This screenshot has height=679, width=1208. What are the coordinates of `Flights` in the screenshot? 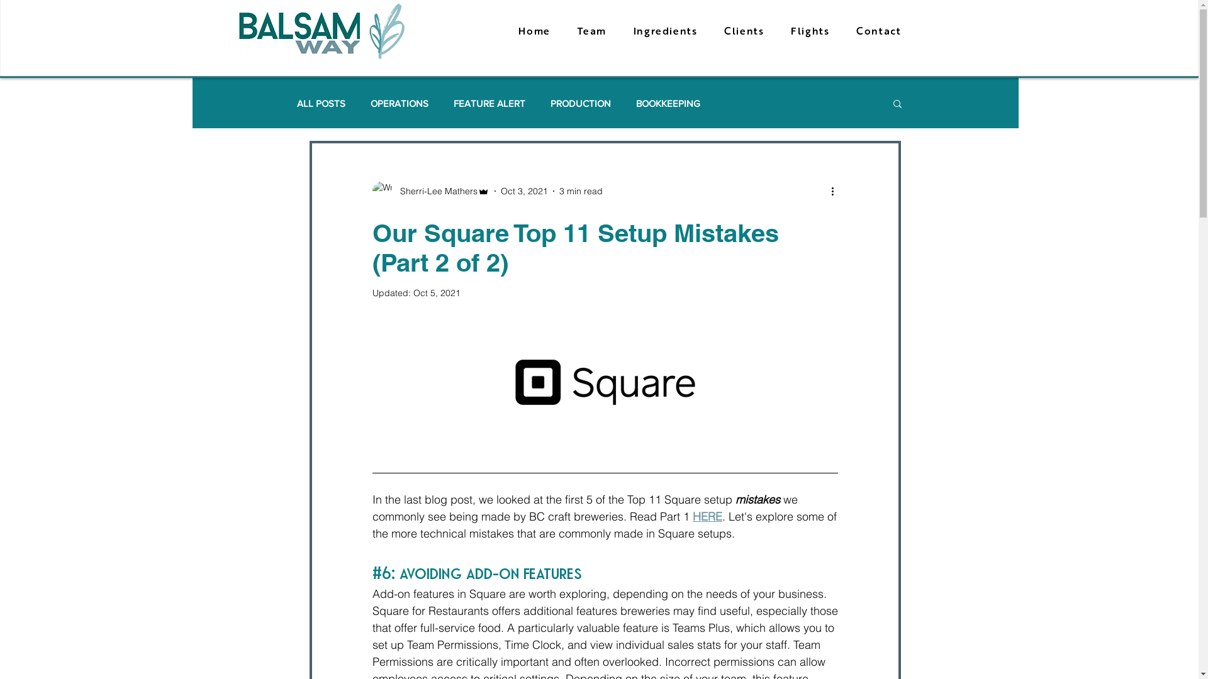 It's located at (809, 33).